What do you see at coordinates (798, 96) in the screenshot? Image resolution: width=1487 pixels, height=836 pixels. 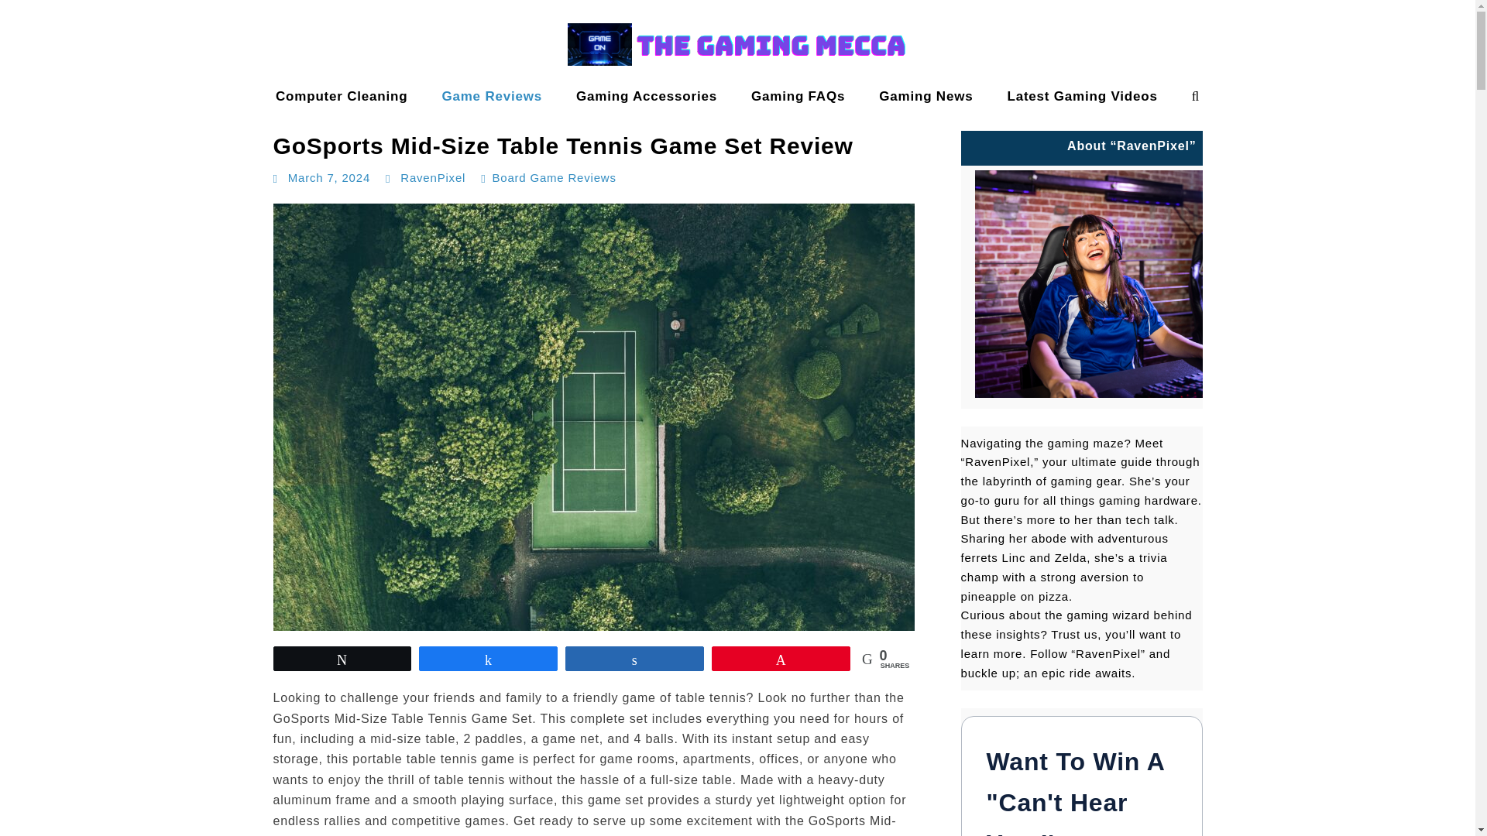 I see `Gaming FAQs` at bounding box center [798, 96].